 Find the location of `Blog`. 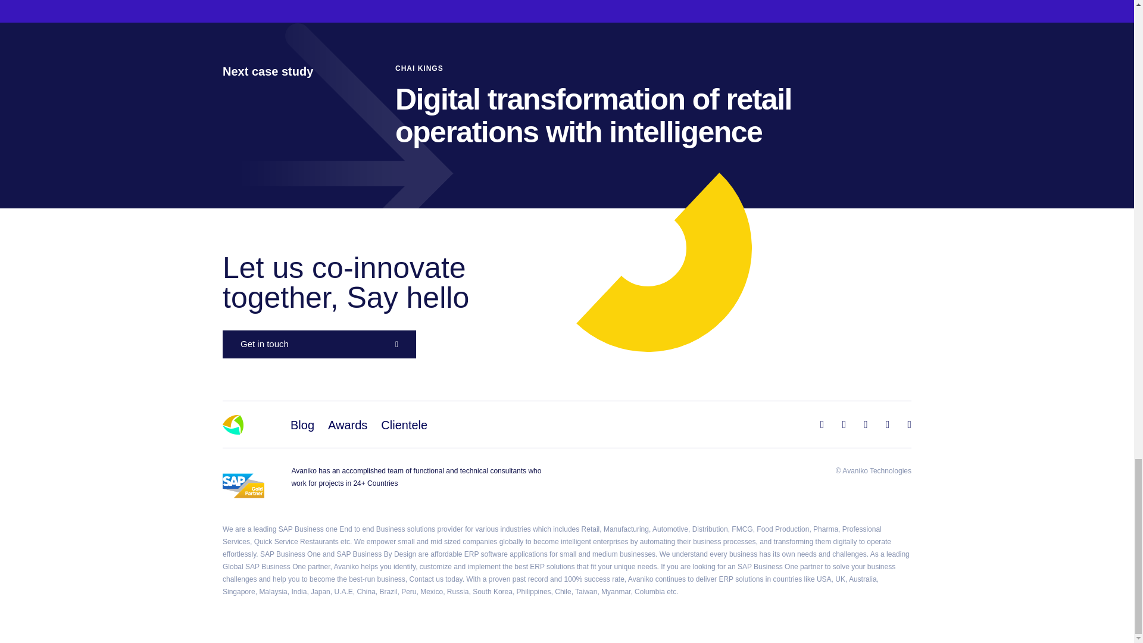

Blog is located at coordinates (302, 425).